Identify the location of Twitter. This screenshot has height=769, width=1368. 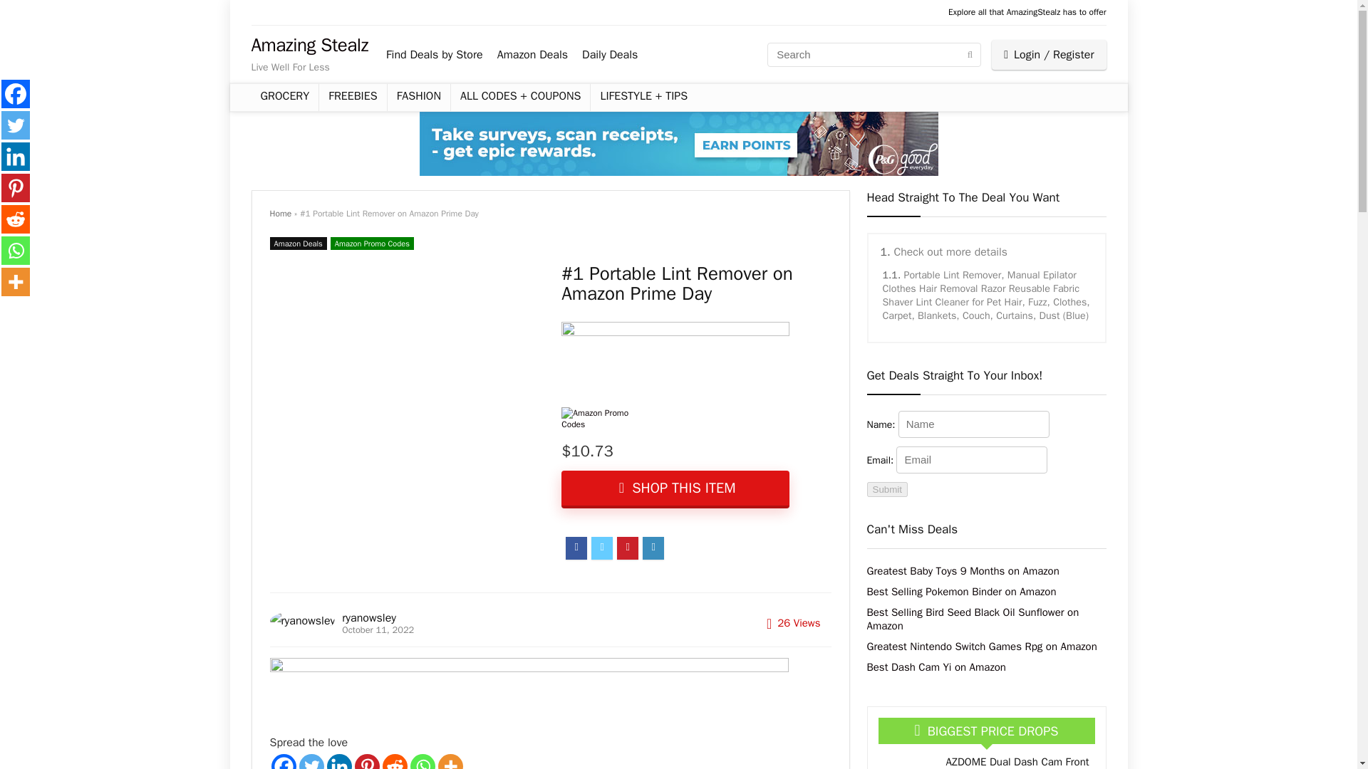
(312, 762).